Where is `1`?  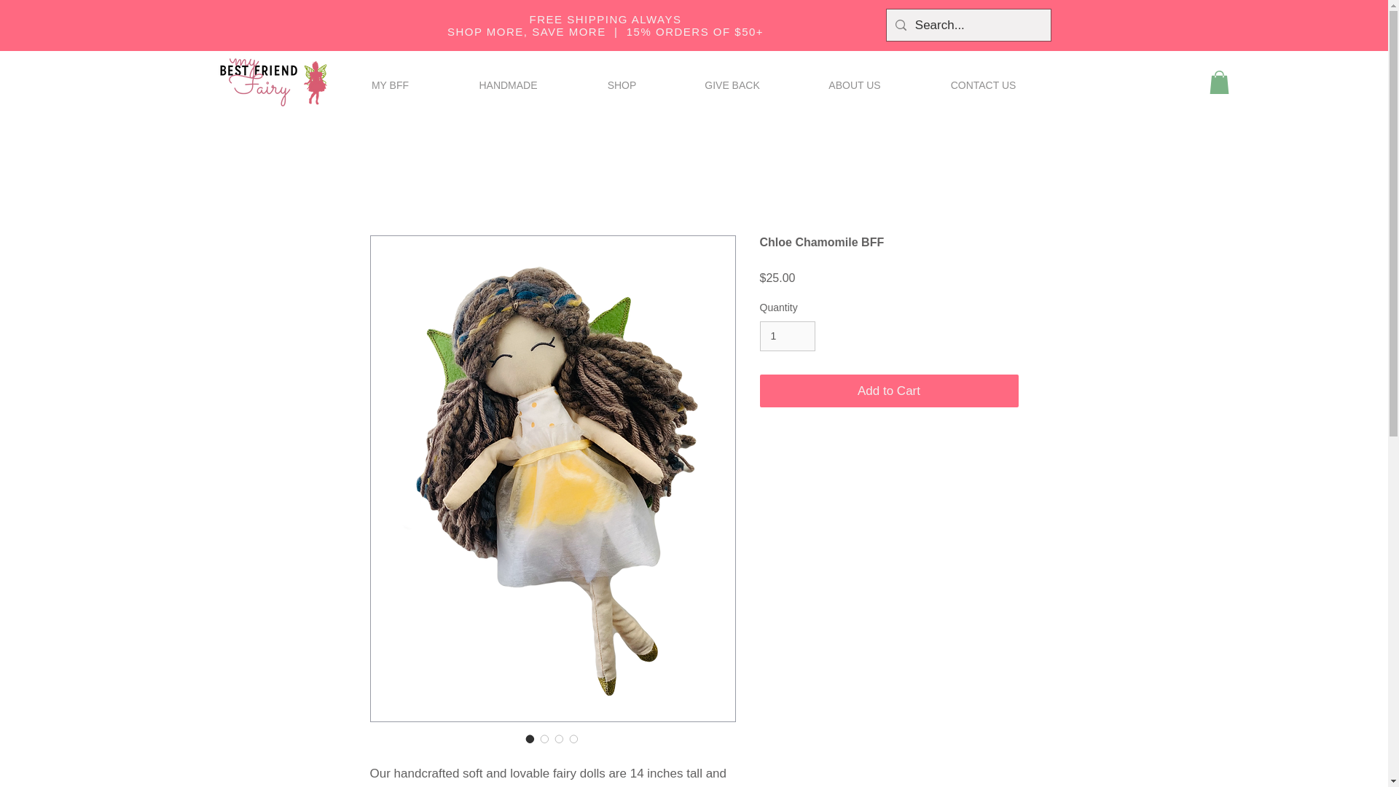
1 is located at coordinates (787, 335).